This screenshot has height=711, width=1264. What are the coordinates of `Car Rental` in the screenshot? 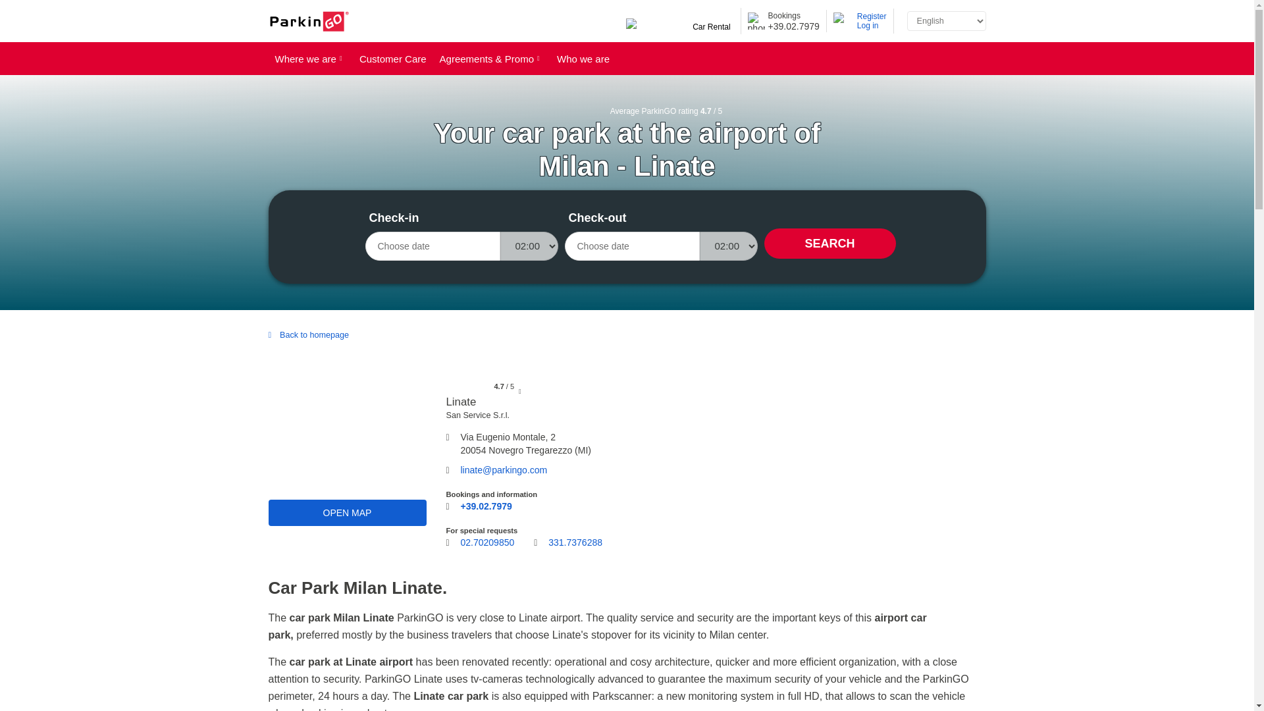 It's located at (679, 27).